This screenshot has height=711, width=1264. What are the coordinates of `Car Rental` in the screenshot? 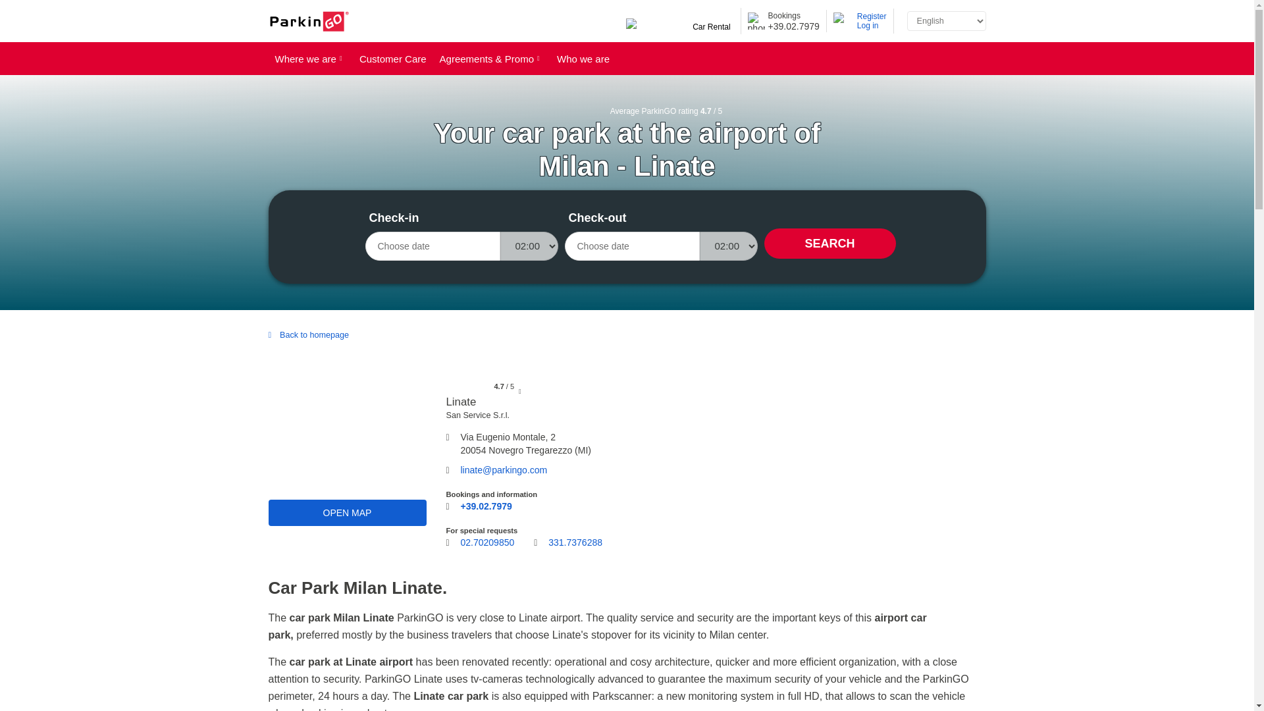 It's located at (679, 27).